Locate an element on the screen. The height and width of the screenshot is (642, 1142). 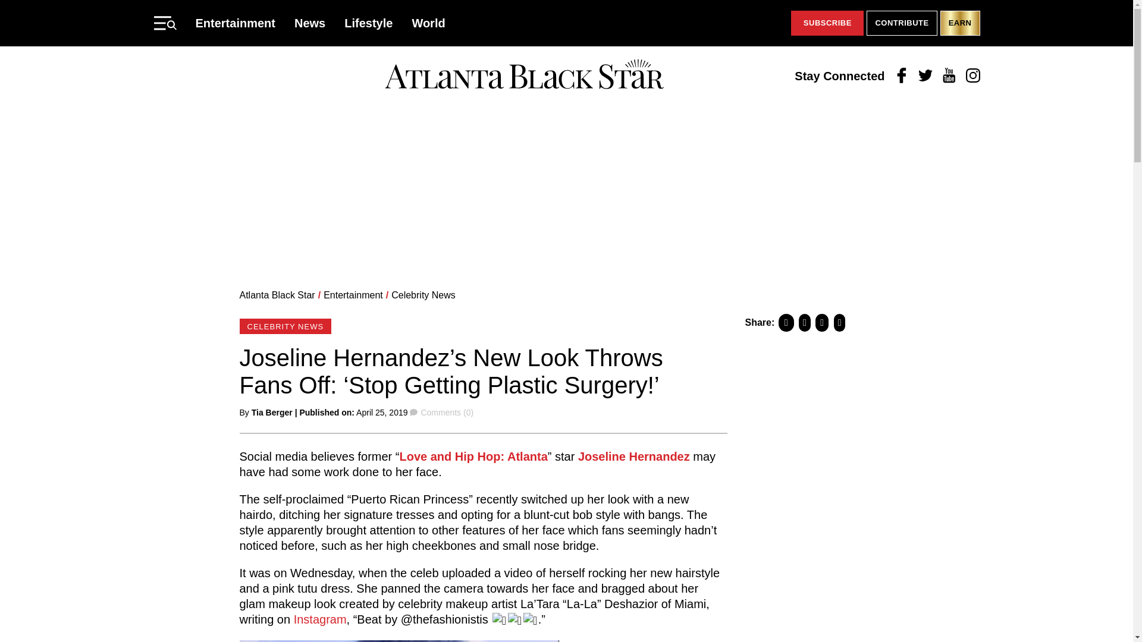
Go to the Entertainment Category archives. is located at coordinates (353, 295).